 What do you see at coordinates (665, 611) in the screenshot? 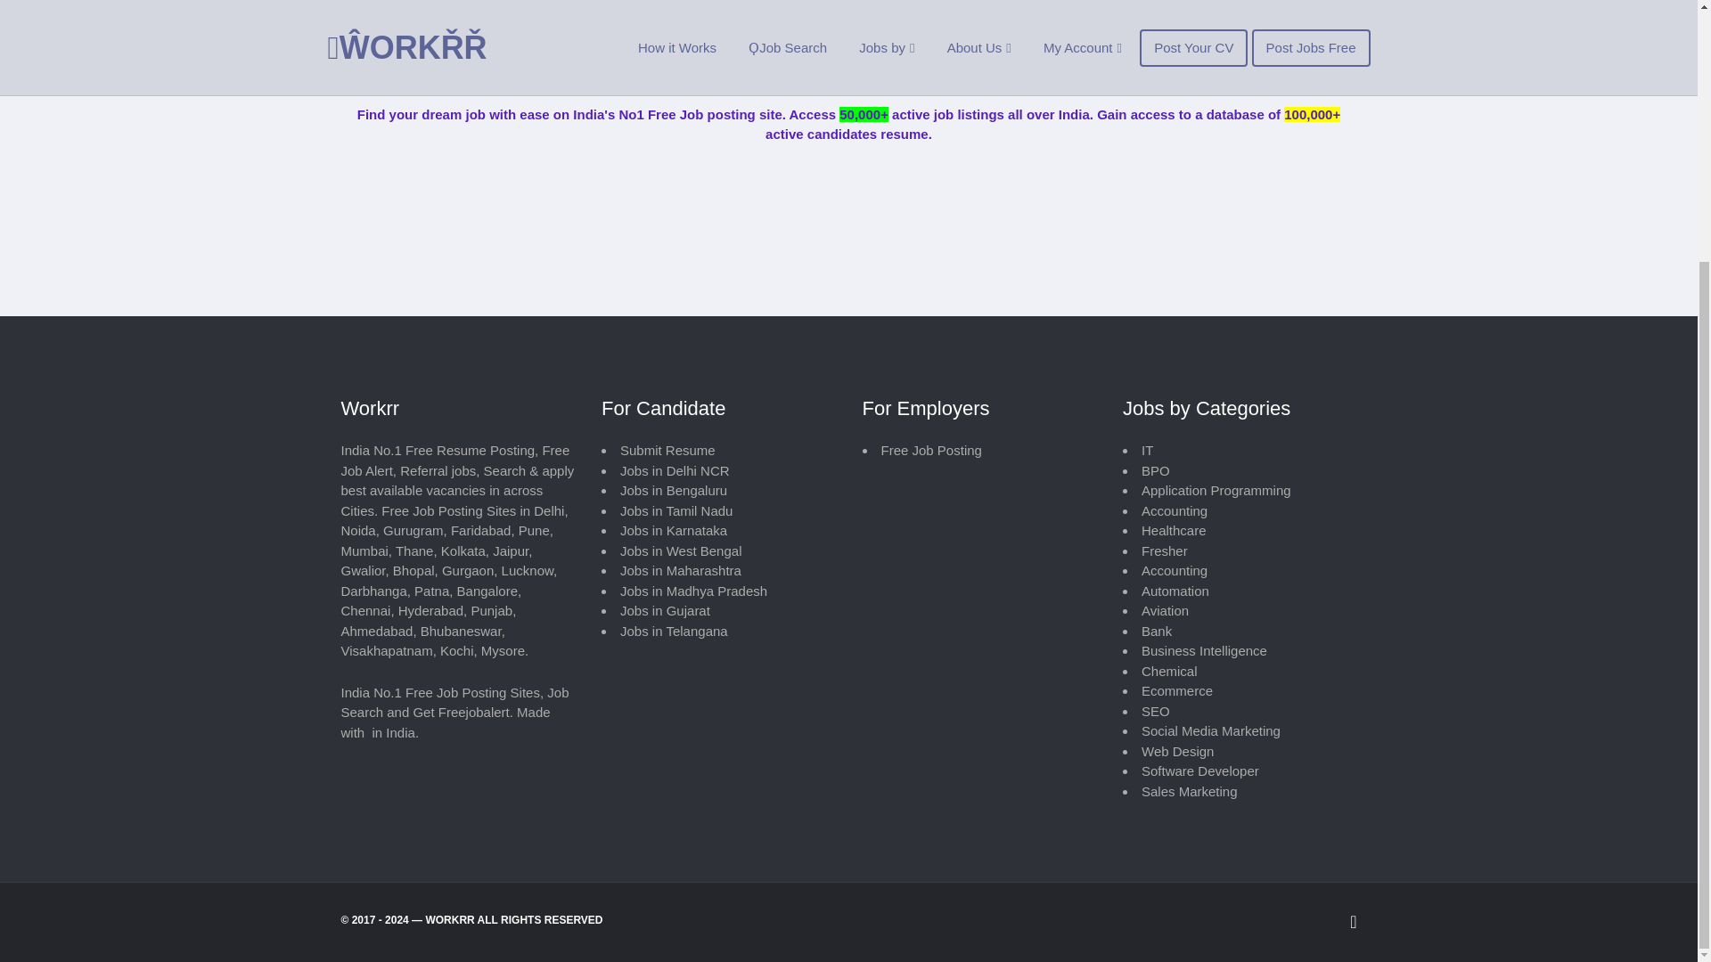
I see `Jobs in Gujarat` at bounding box center [665, 611].